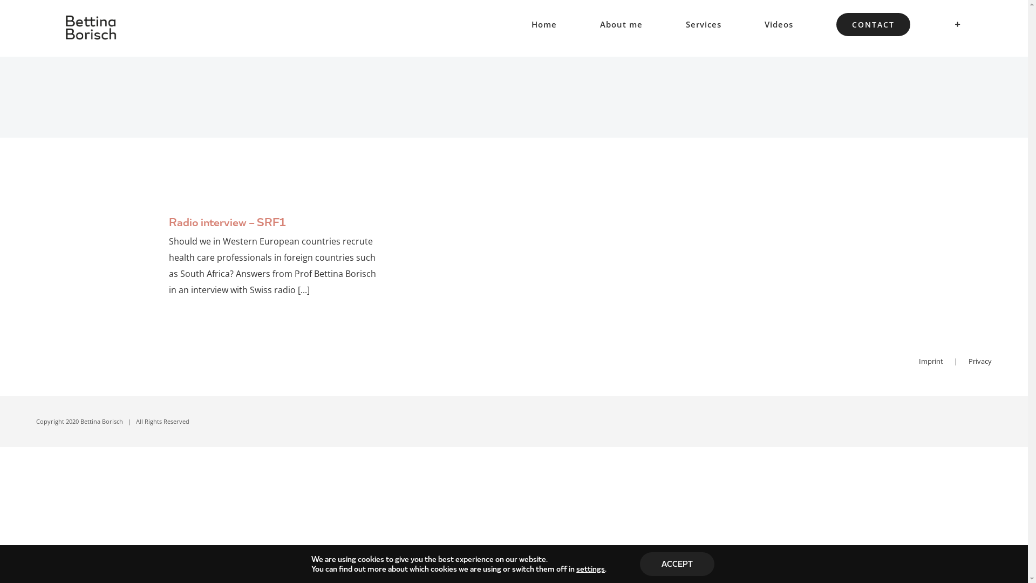  What do you see at coordinates (704, 24) in the screenshot?
I see `Services` at bounding box center [704, 24].